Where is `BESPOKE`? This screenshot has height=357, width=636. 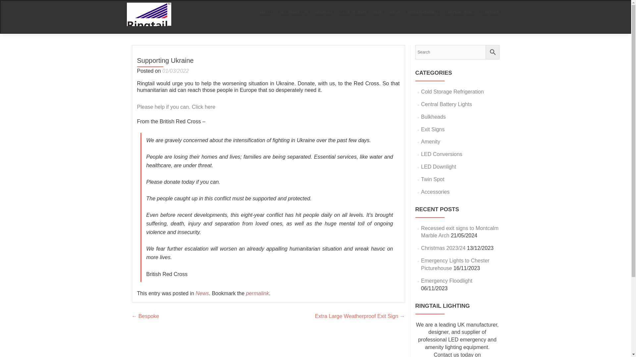
BESPOKE is located at coordinates (324, 13).